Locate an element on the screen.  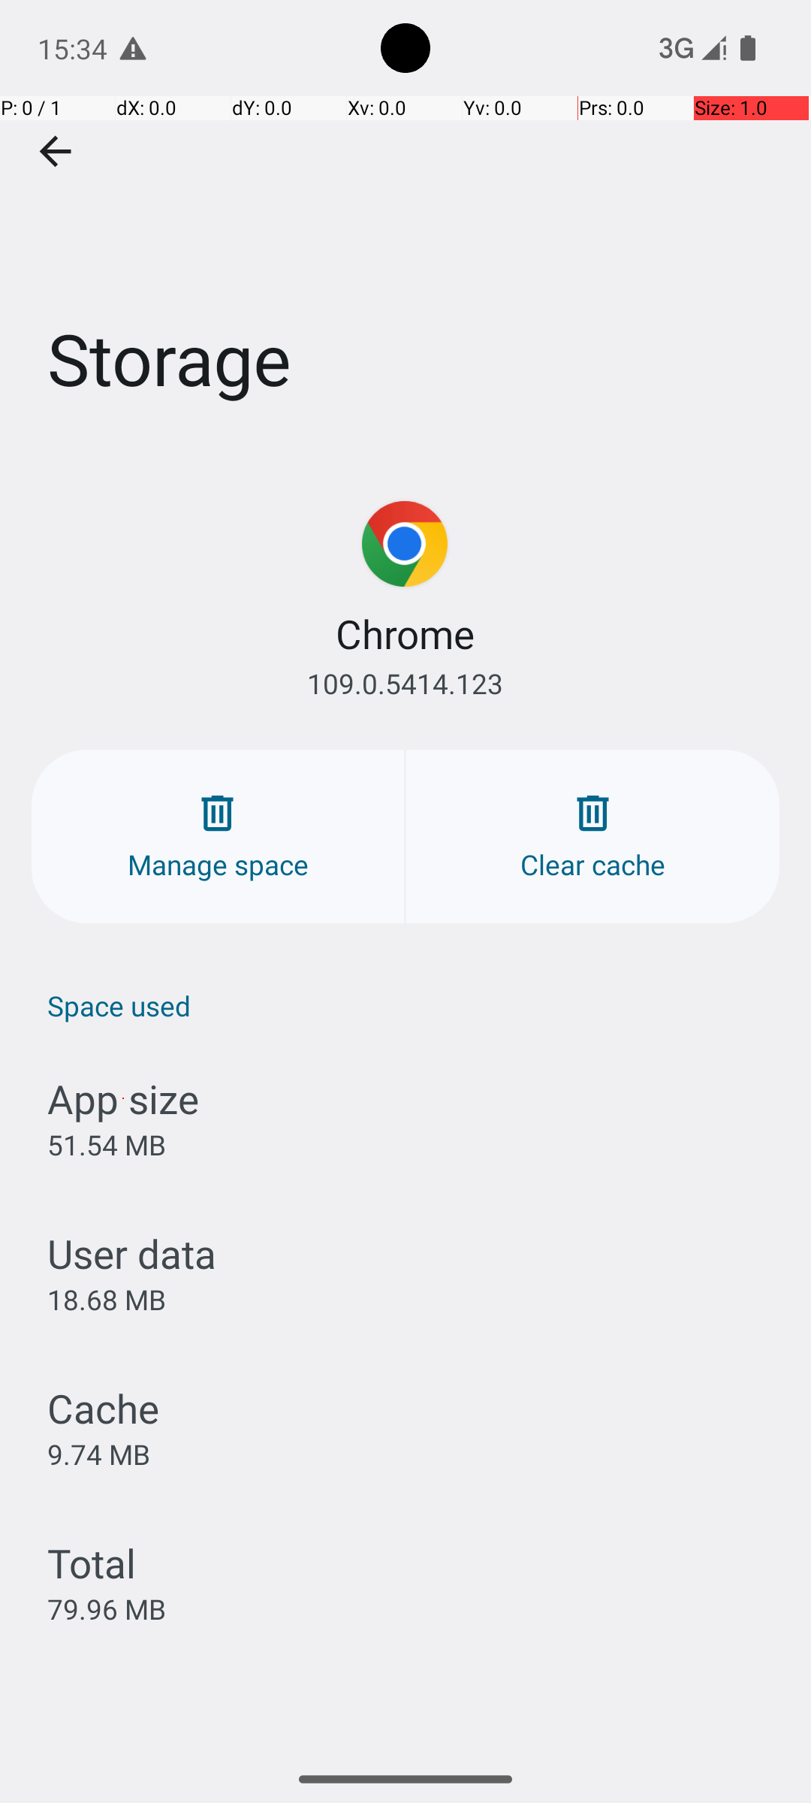
Clear cache is located at coordinates (593, 837).